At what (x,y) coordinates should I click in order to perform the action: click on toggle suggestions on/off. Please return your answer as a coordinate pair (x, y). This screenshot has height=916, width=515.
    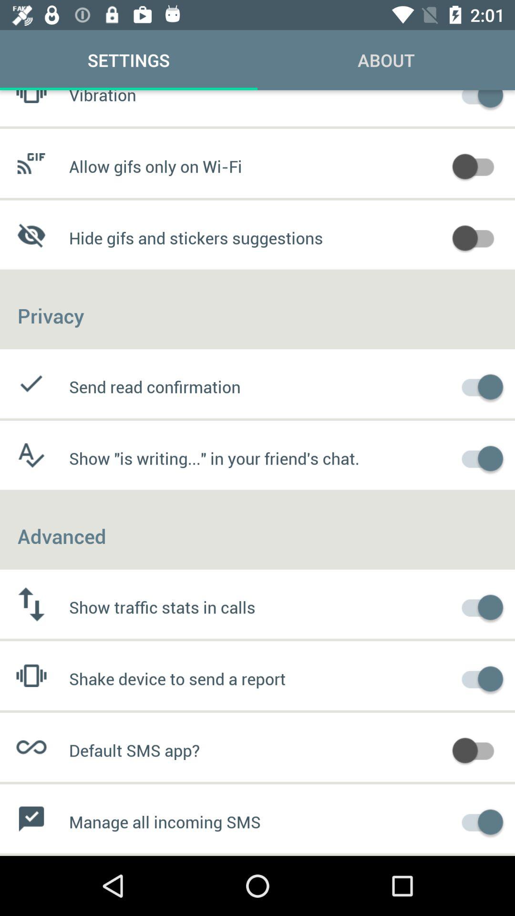
    Looking at the image, I should click on (478, 237).